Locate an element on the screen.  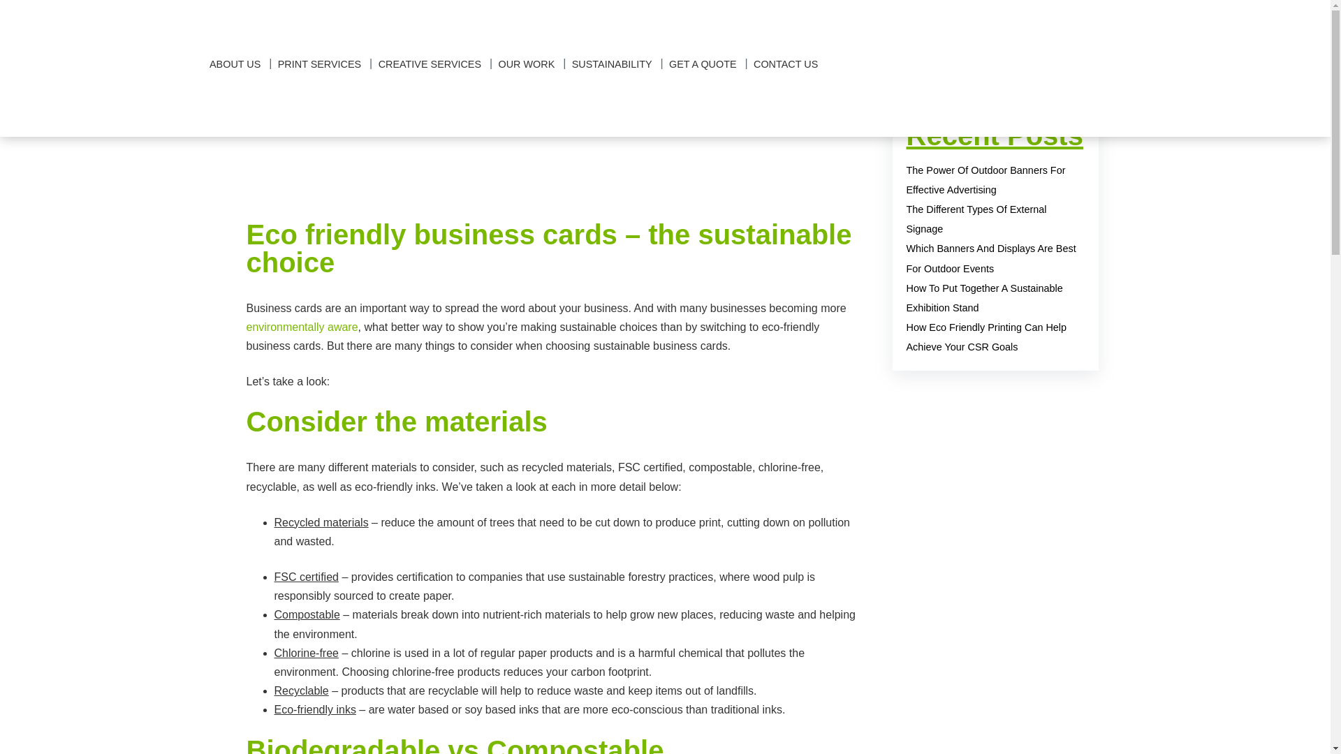
GET A QUOTE is located at coordinates (703, 64).